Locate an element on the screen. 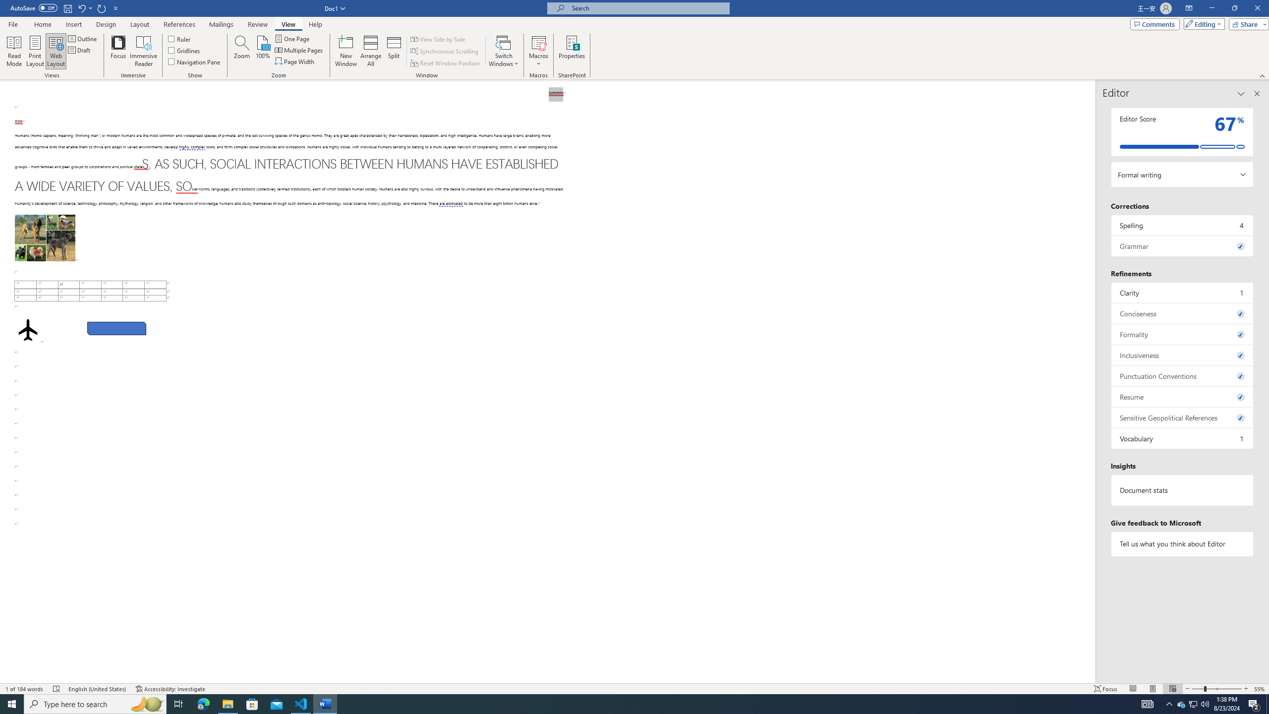 This screenshot has height=714, width=1269. Resume, 0 issues. Press space or enter to review items. is located at coordinates (1183, 397).